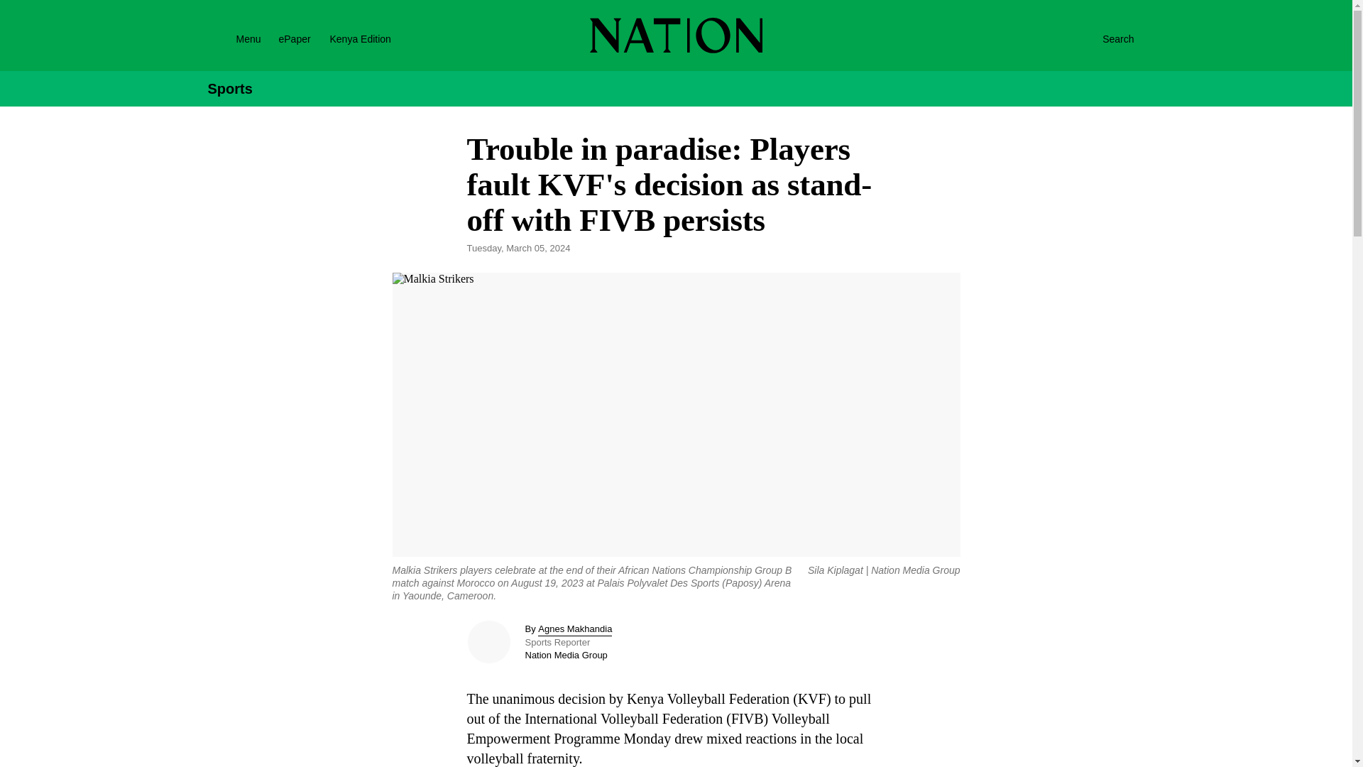 The width and height of the screenshot is (1363, 767). What do you see at coordinates (229, 89) in the screenshot?
I see `Sports` at bounding box center [229, 89].